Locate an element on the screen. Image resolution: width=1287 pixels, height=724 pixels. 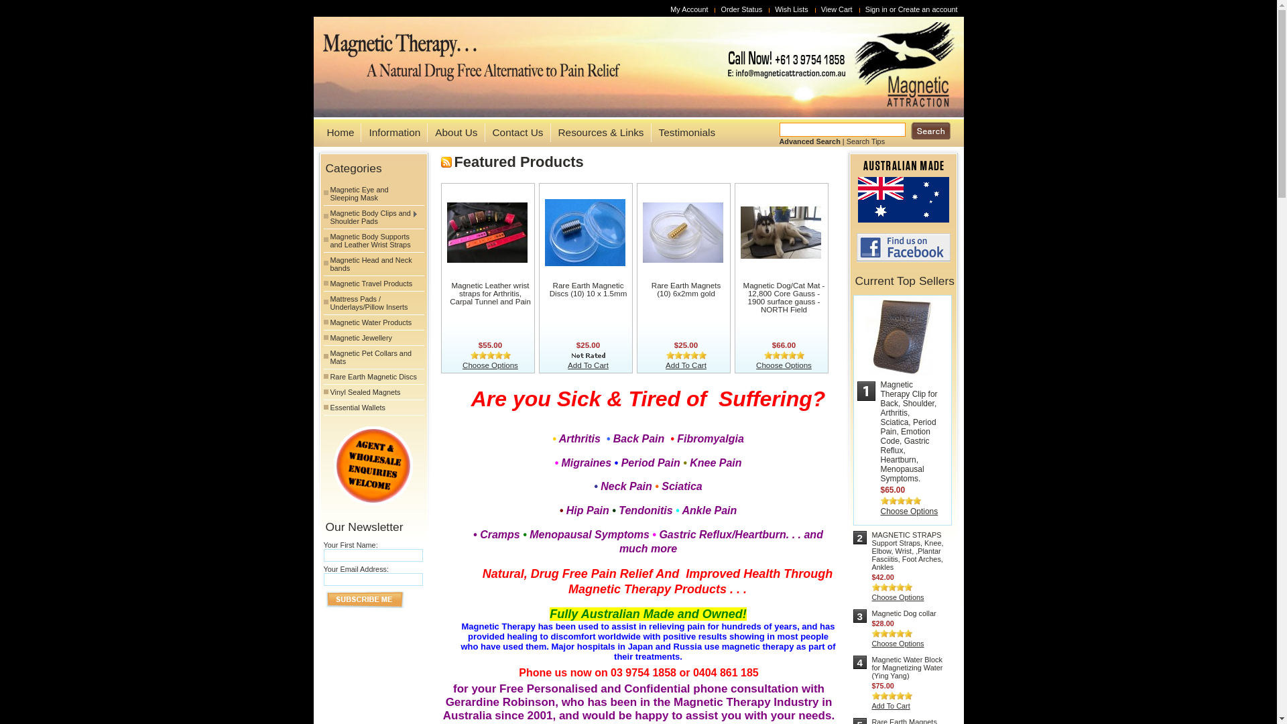
Magnetic Jewellery is located at coordinates (373, 338).